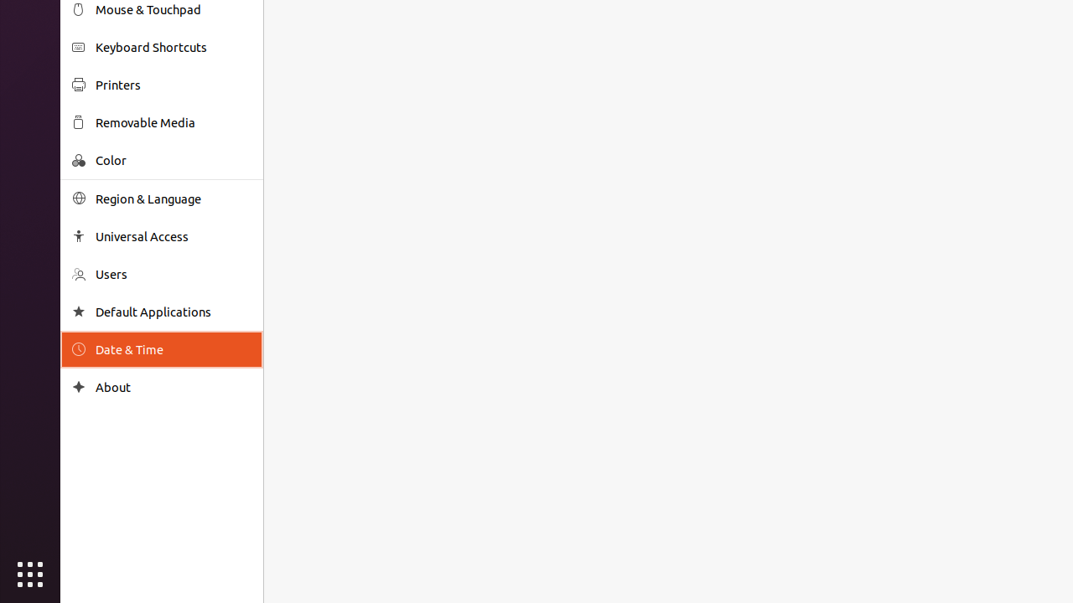 The width and height of the screenshot is (1073, 603). What do you see at coordinates (79, 387) in the screenshot?
I see `About` at bounding box center [79, 387].